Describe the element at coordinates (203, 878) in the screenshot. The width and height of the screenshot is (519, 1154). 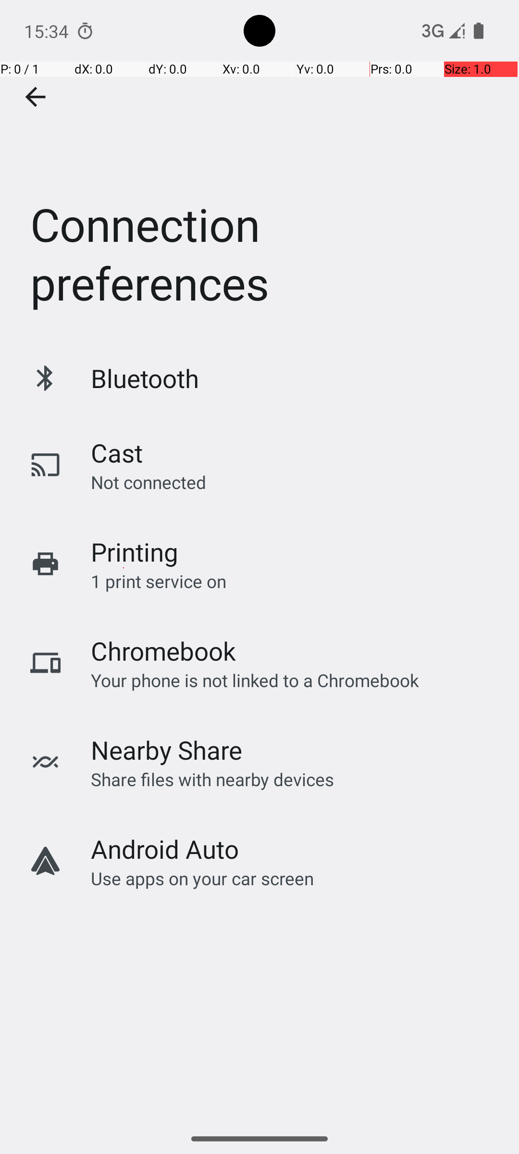
I see `Use apps on your car screen` at that location.